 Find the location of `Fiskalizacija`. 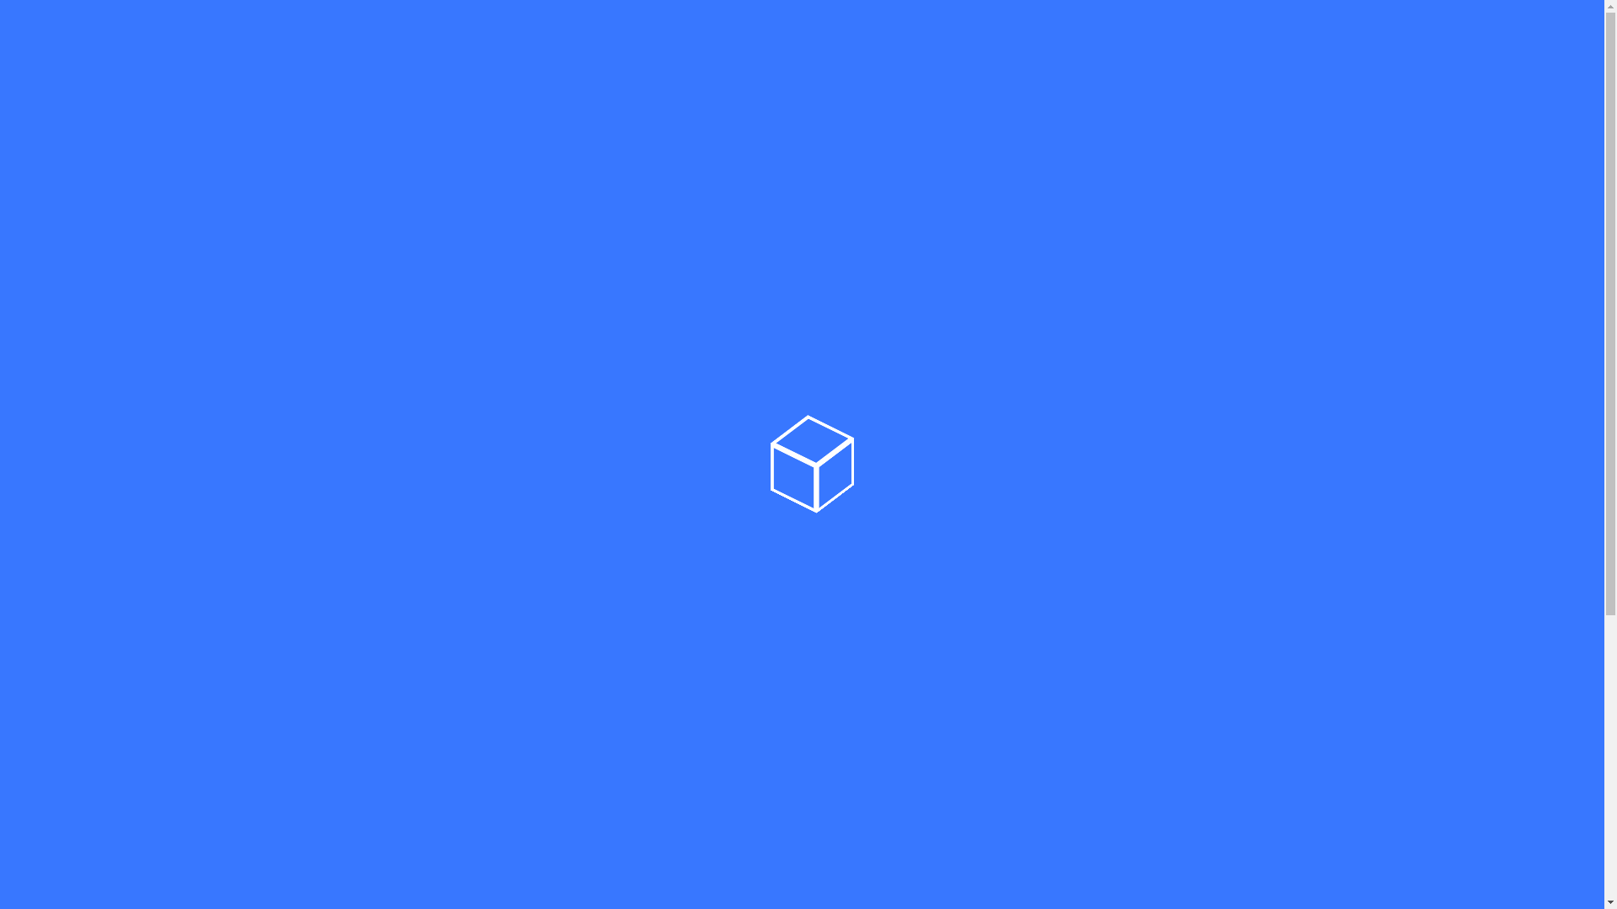

Fiskalizacija is located at coordinates (414, 764).